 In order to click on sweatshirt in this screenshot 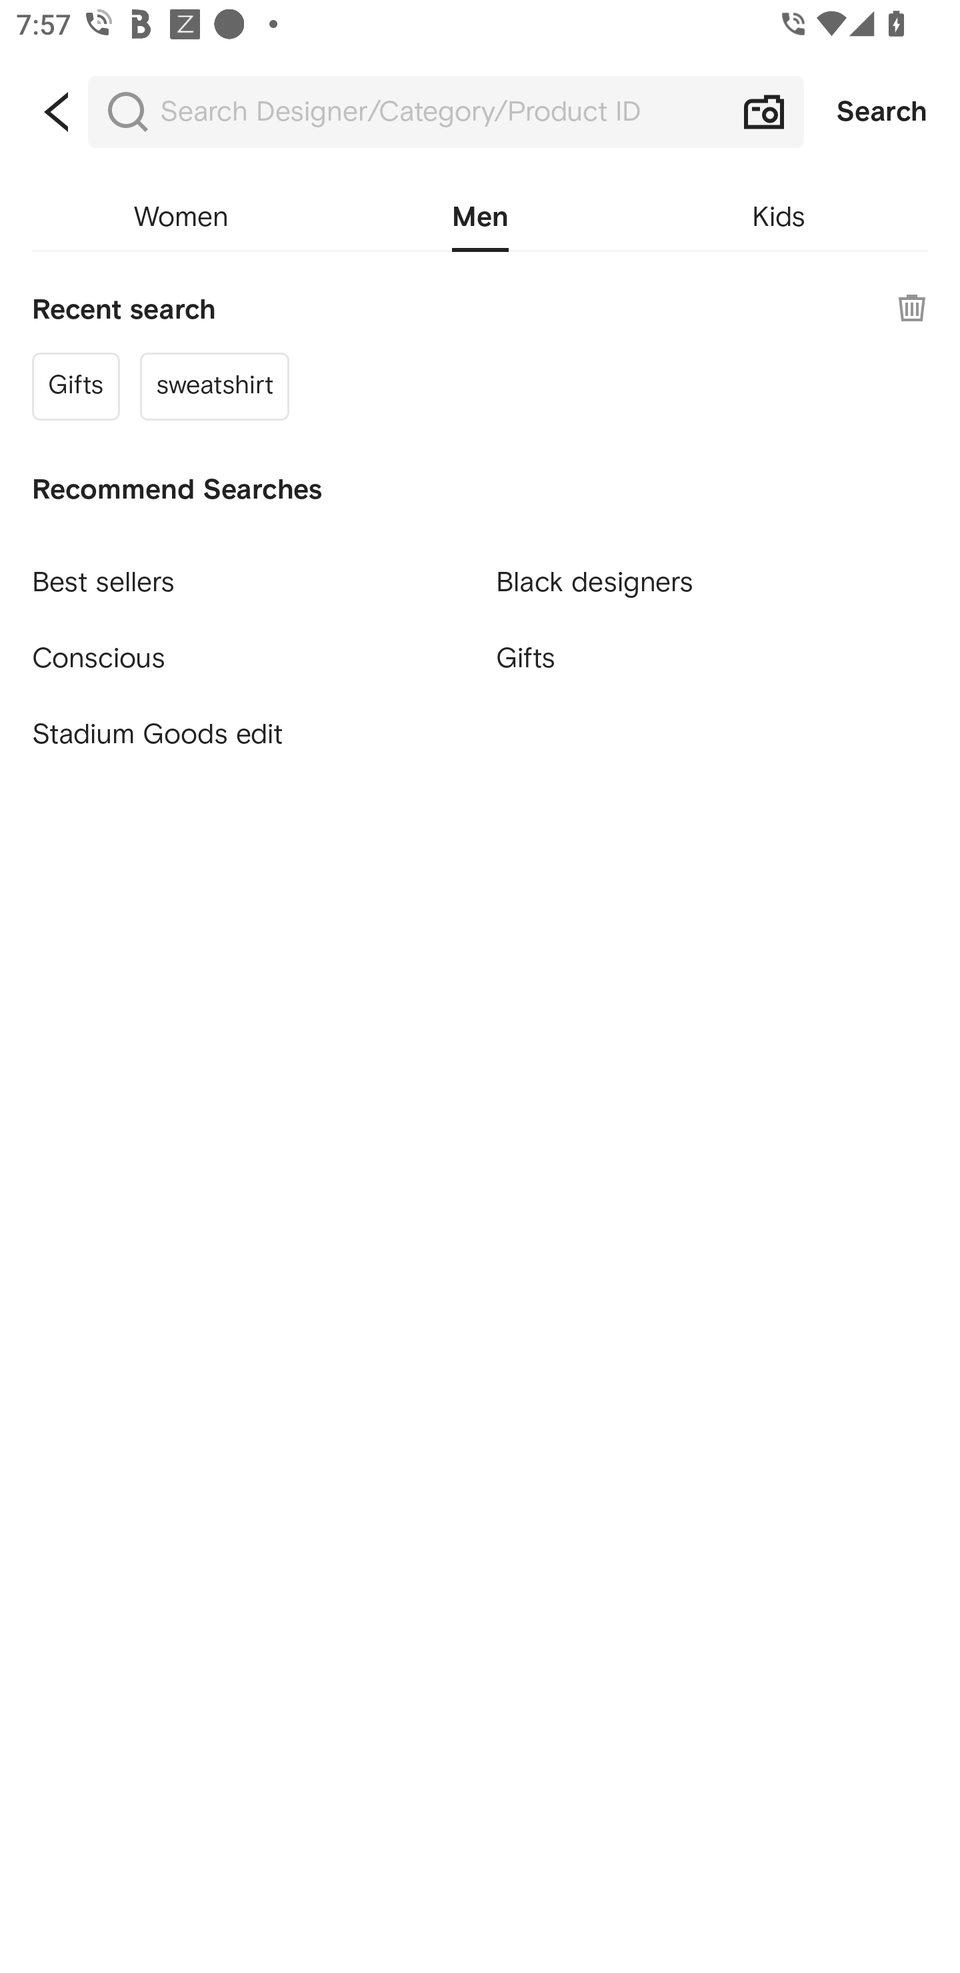, I will do `click(215, 385)`.